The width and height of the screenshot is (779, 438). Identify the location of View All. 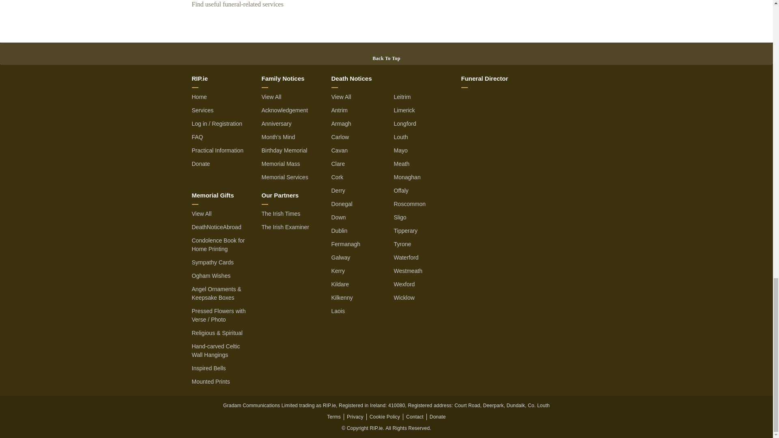
(201, 213).